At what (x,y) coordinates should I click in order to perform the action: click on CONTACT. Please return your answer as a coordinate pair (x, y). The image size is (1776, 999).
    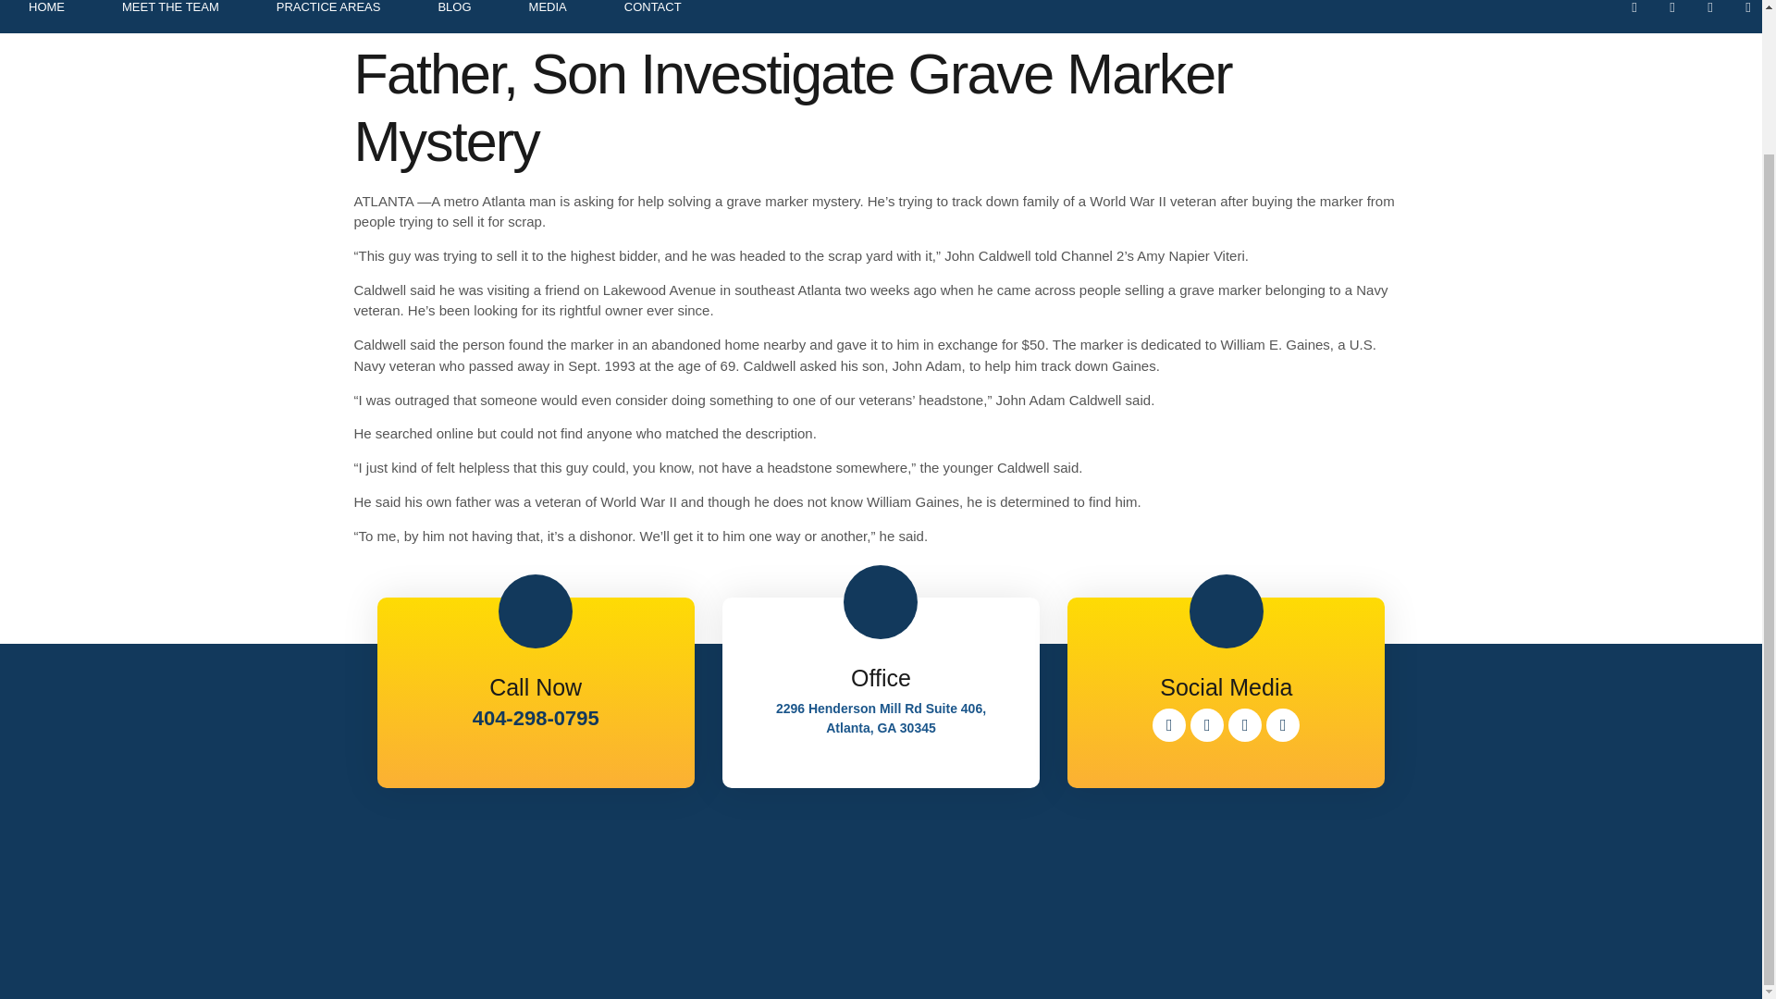
    Looking at the image, I should click on (653, 17).